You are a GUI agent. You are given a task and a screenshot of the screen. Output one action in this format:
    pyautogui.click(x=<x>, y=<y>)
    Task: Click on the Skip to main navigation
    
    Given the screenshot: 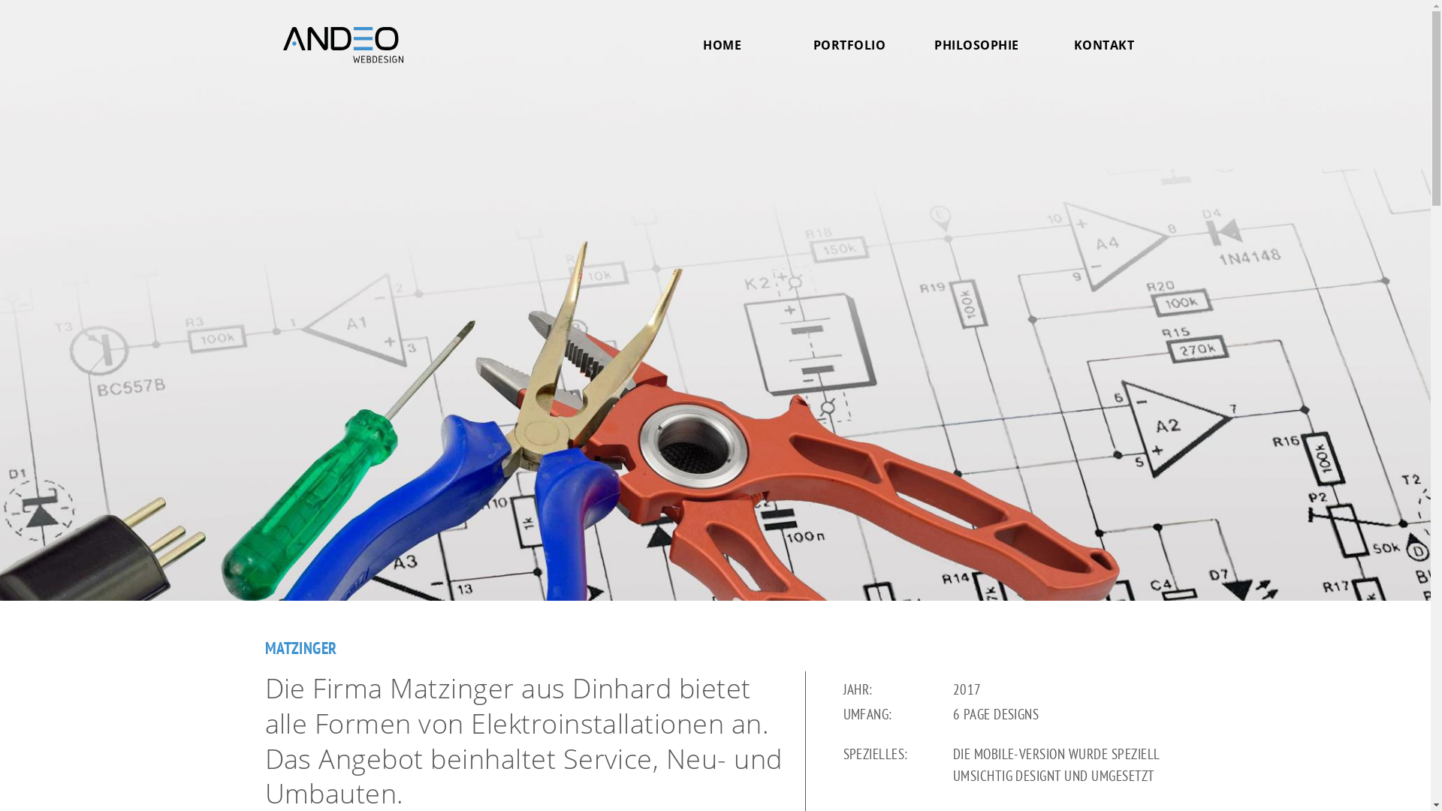 What is the action you would take?
    pyautogui.click(x=0, y=2)
    